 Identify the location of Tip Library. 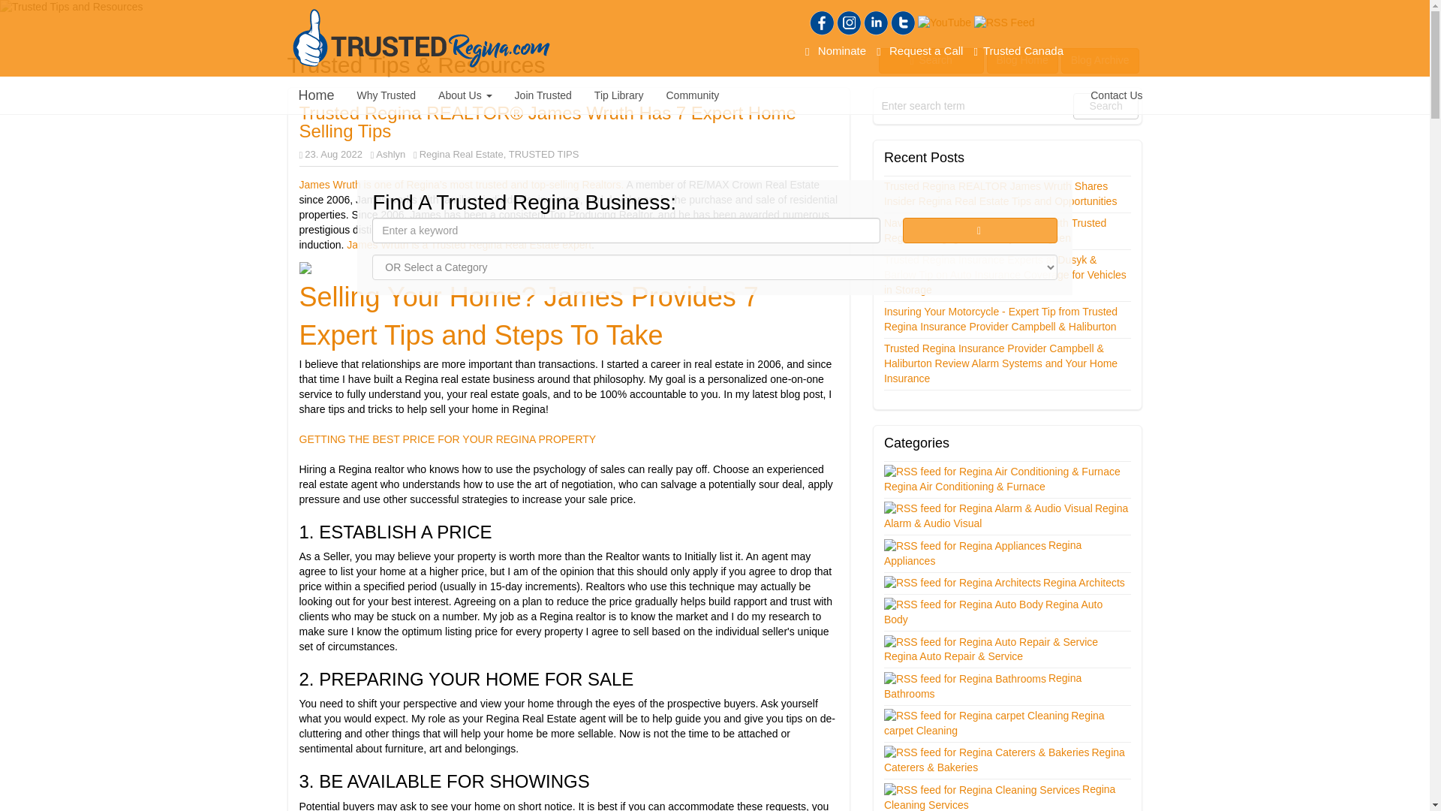
(619, 95).